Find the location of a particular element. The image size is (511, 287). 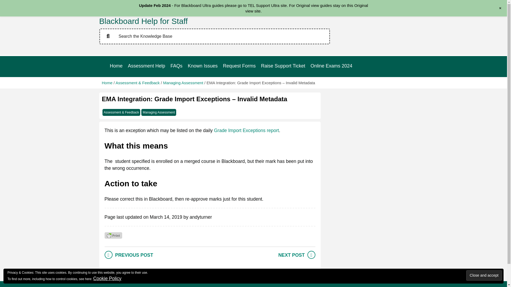

Raise Support Ticket is located at coordinates (283, 66).